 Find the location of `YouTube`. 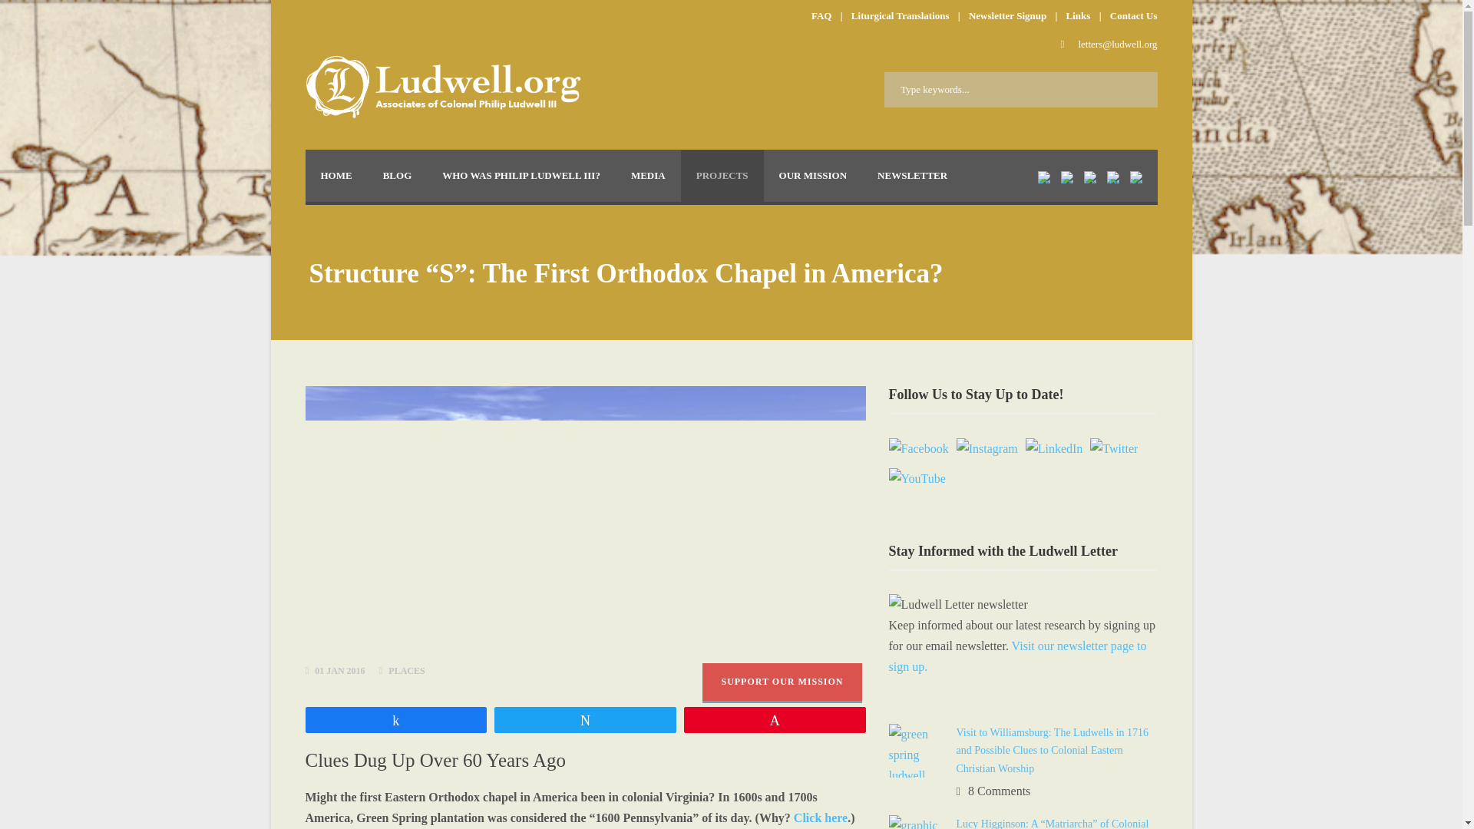

YouTube is located at coordinates (917, 479).